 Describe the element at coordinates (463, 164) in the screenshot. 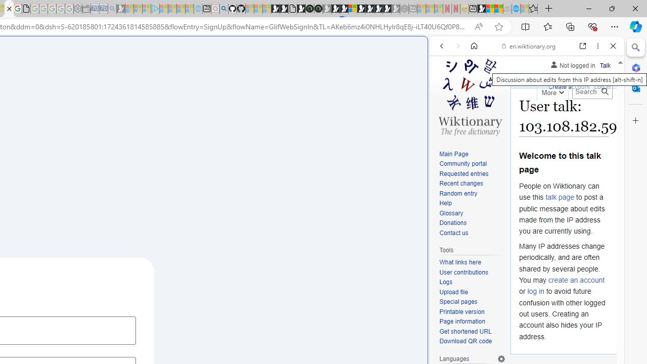

I see `Community portal` at that location.